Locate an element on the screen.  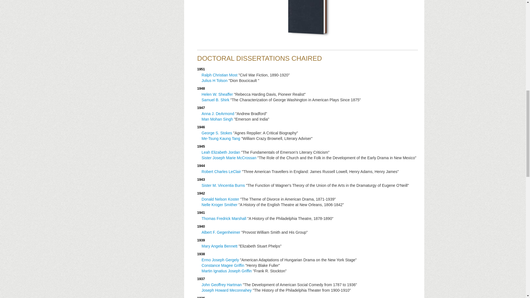
Ralph Christian Most is located at coordinates (219, 75).